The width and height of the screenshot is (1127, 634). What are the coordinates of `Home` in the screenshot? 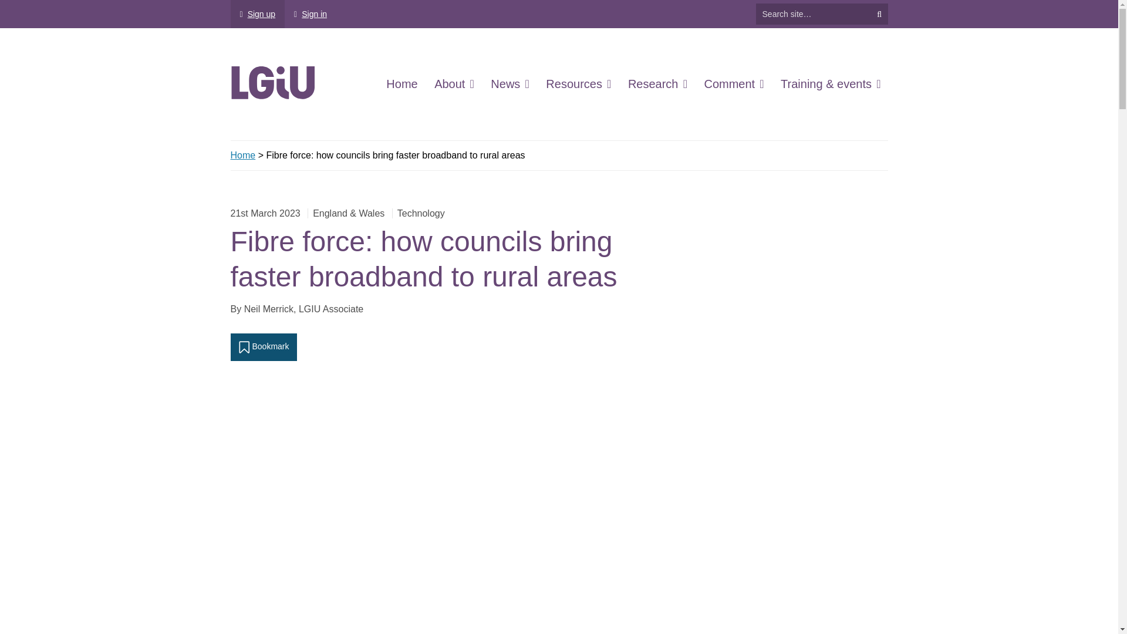 It's located at (401, 83).